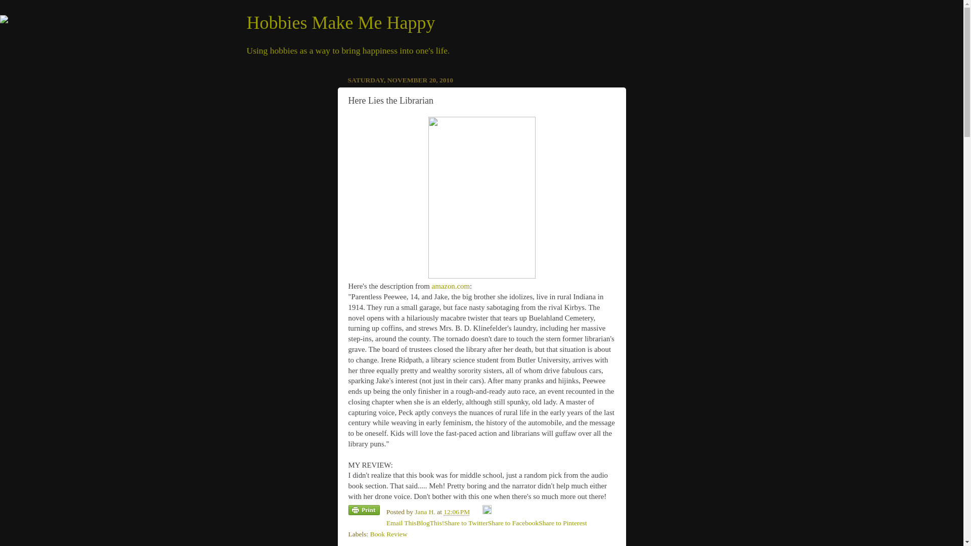 The height and width of the screenshot is (546, 971). What do you see at coordinates (457, 512) in the screenshot?
I see `permanent link` at bounding box center [457, 512].